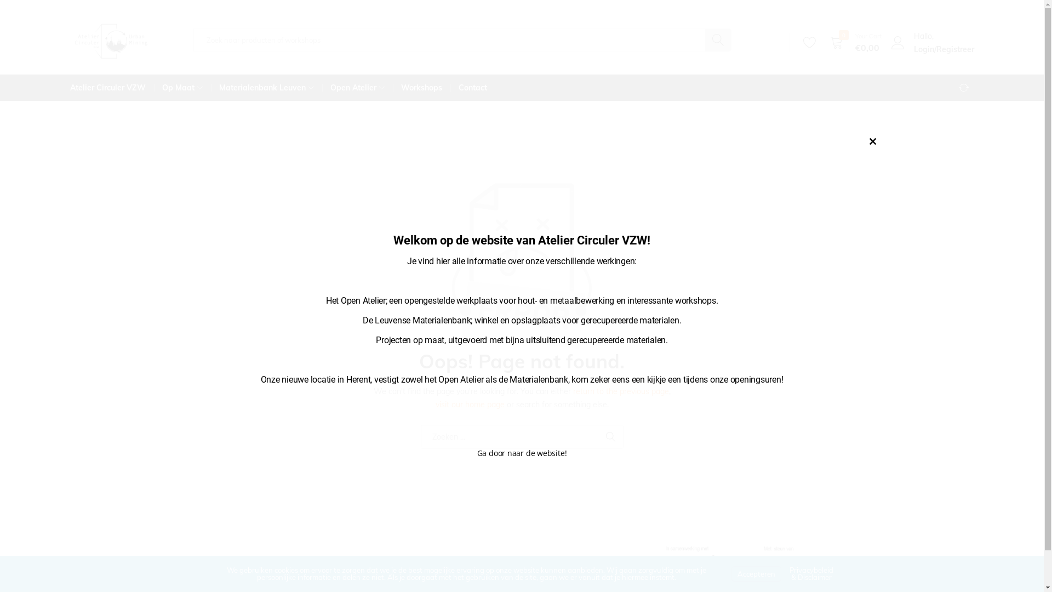  I want to click on Op Maat, so click(182, 88).